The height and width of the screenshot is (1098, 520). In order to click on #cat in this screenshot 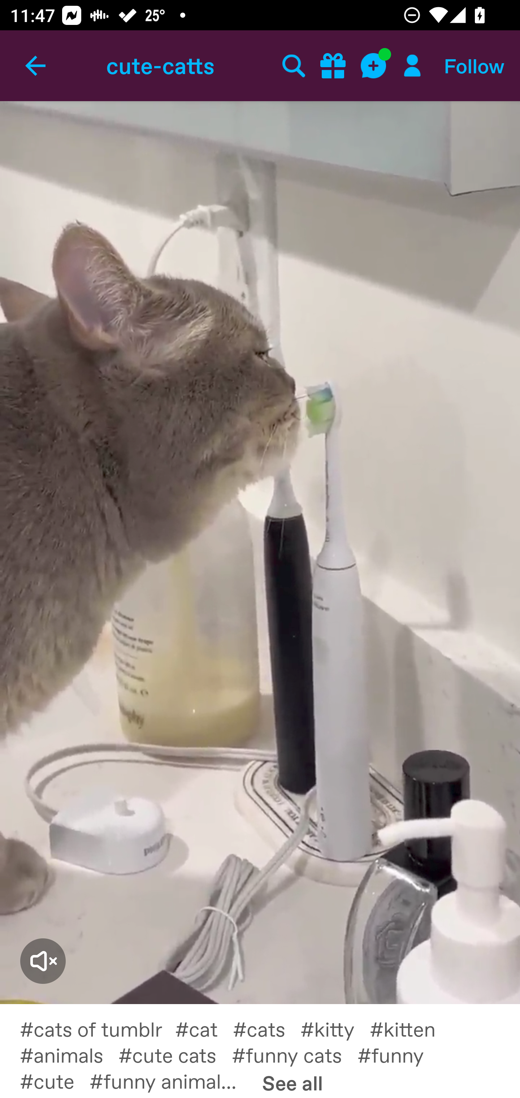, I will do `click(204, 1029)`.